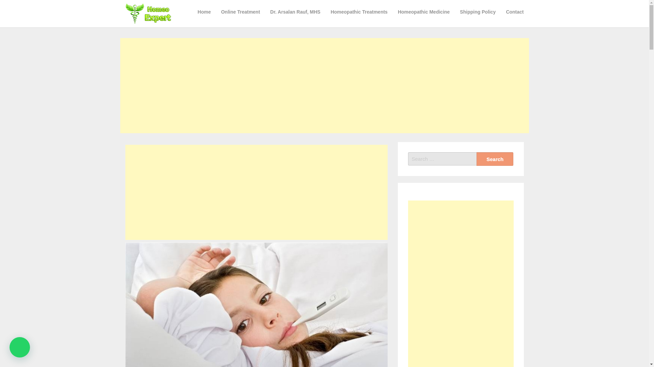 The width and height of the screenshot is (654, 367). Describe the element at coordinates (495, 159) in the screenshot. I see `Search` at that location.